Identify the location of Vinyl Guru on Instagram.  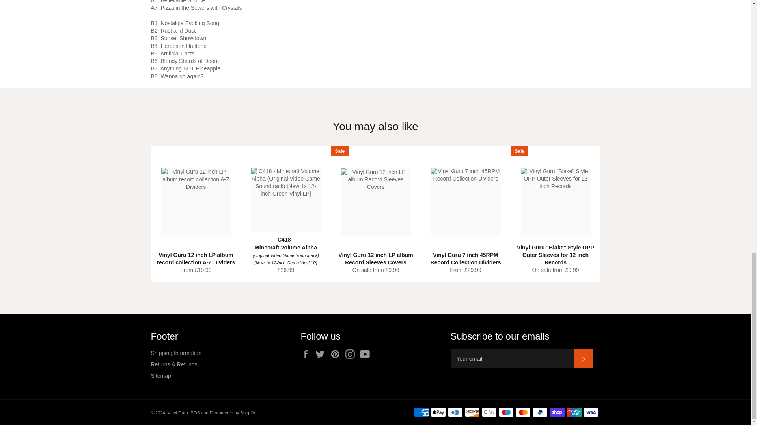
(352, 354).